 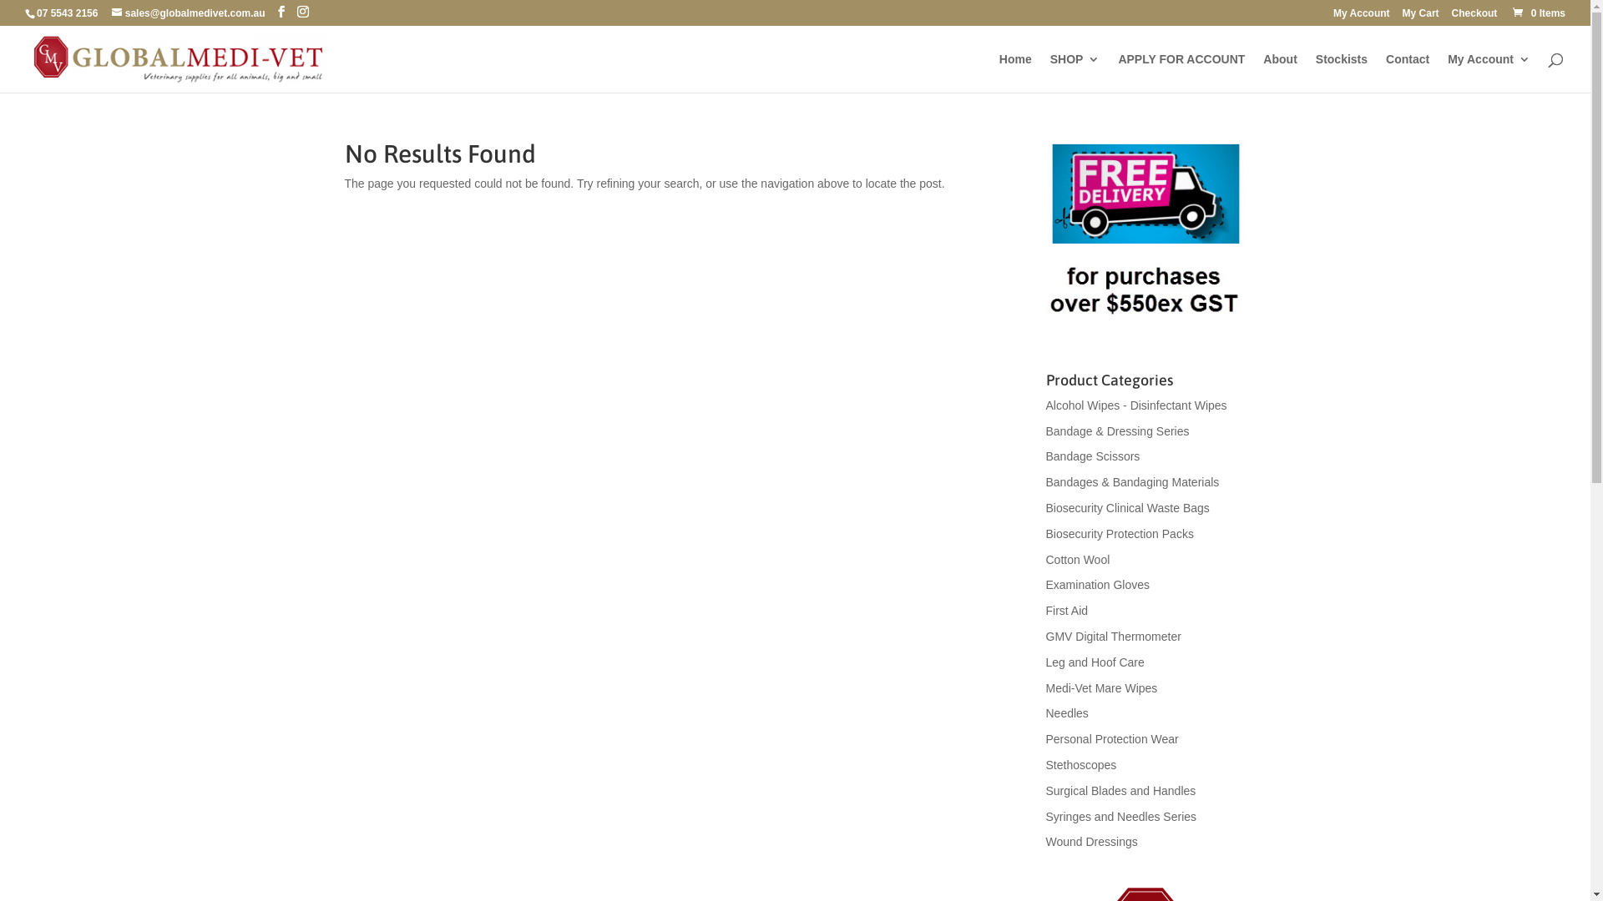 I want to click on Examination Gloves, so click(x=1097, y=585).